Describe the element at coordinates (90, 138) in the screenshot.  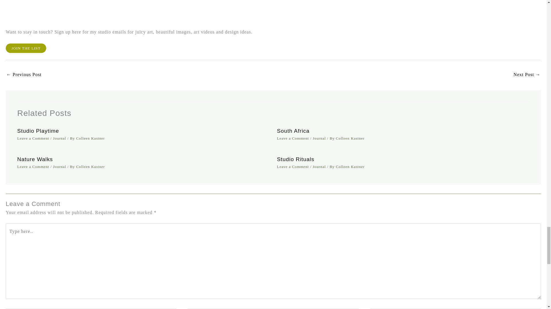
I see `View all posts by Colleen Kastner` at that location.